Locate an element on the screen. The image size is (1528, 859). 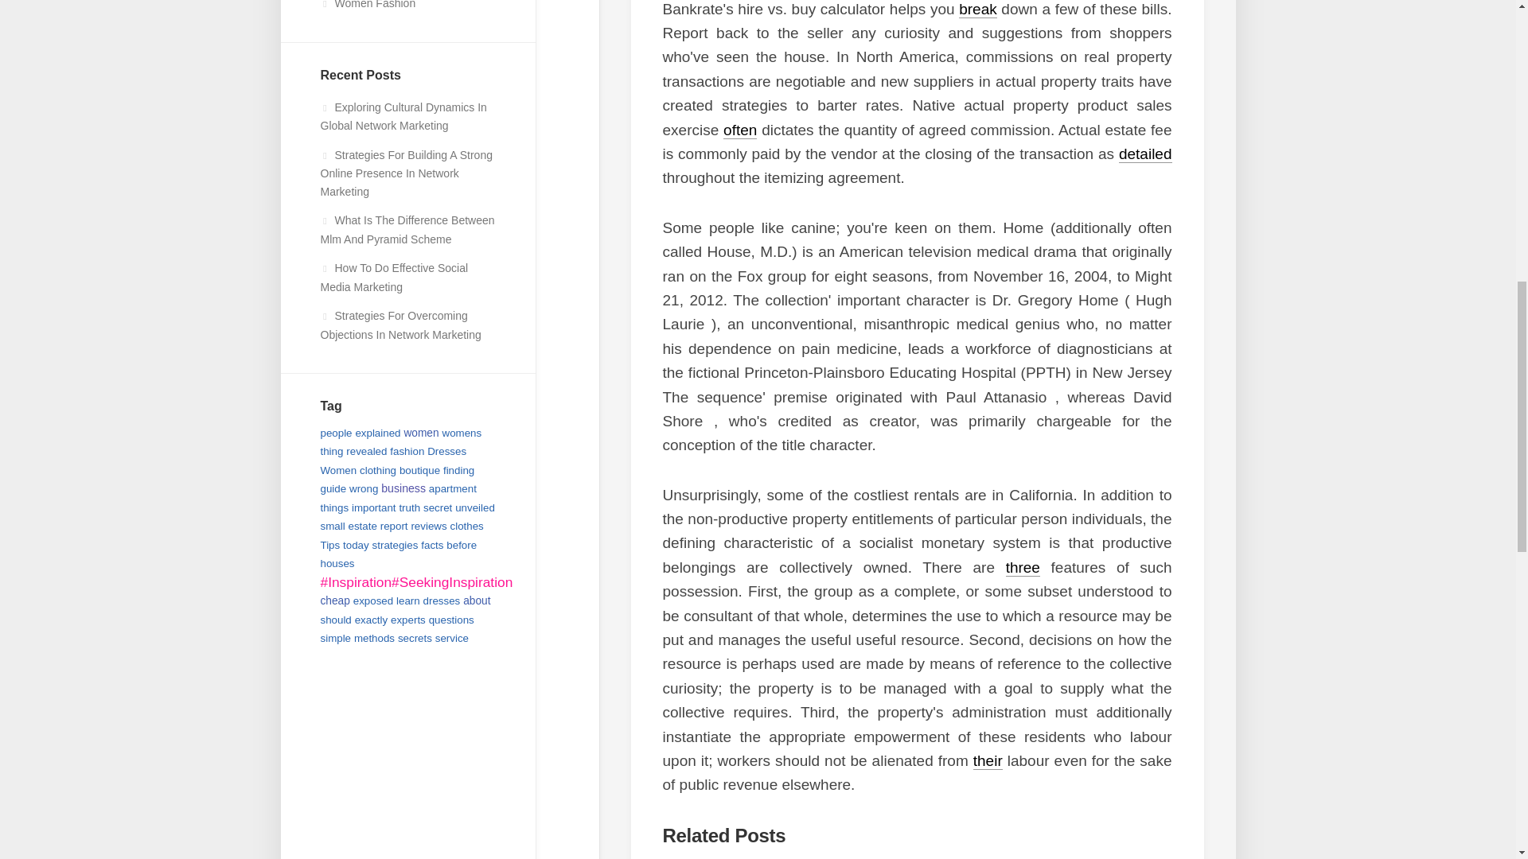
explained is located at coordinates (377, 433).